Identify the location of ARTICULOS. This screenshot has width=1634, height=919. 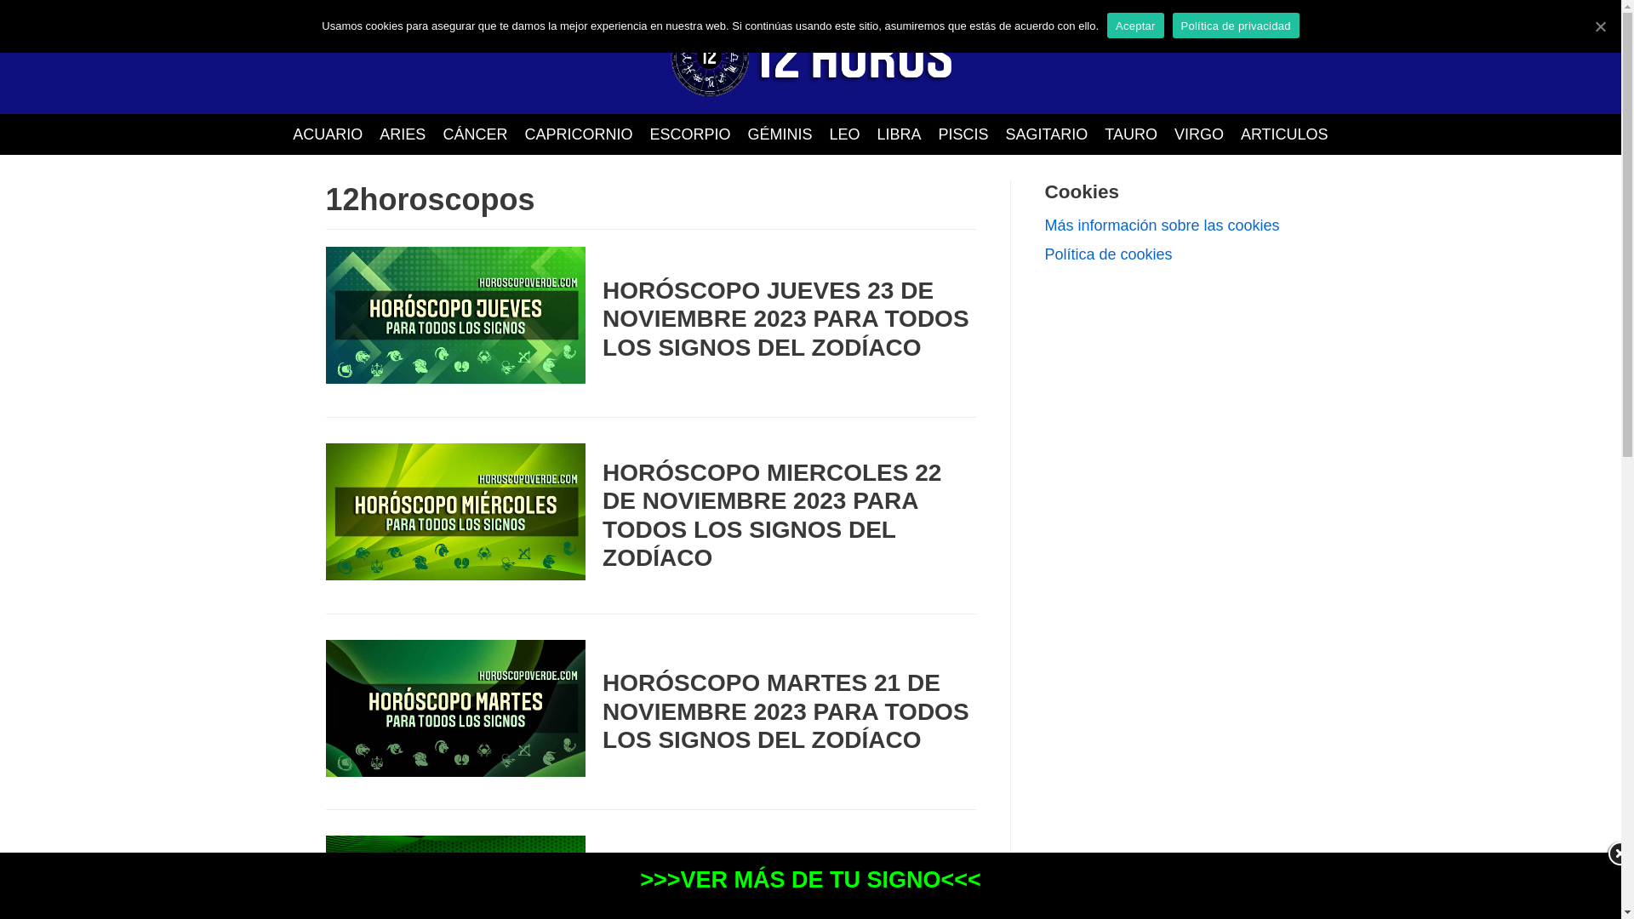
(1285, 134).